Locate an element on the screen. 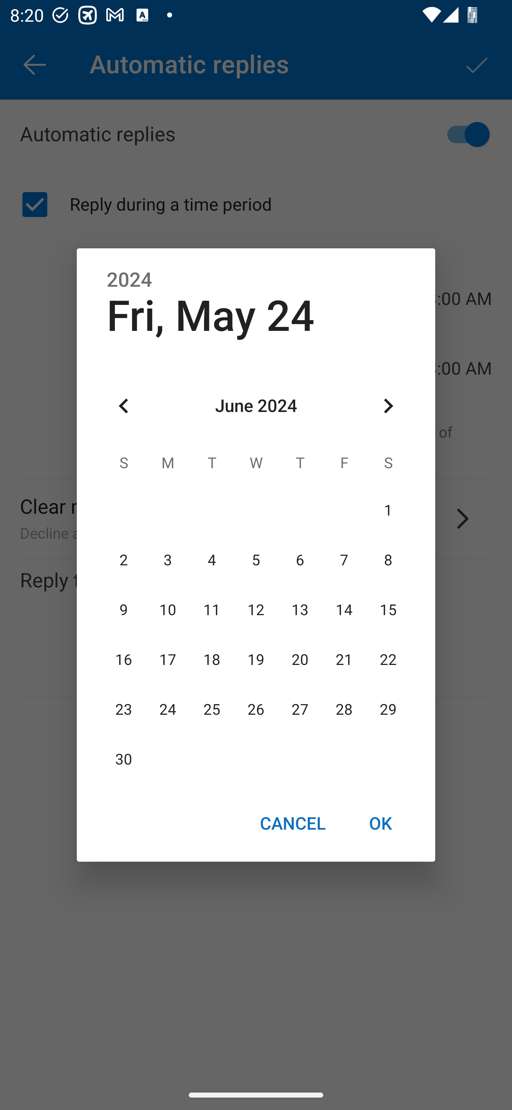 The width and height of the screenshot is (512, 1110). 14 14 June 2024 is located at coordinates (344, 610).